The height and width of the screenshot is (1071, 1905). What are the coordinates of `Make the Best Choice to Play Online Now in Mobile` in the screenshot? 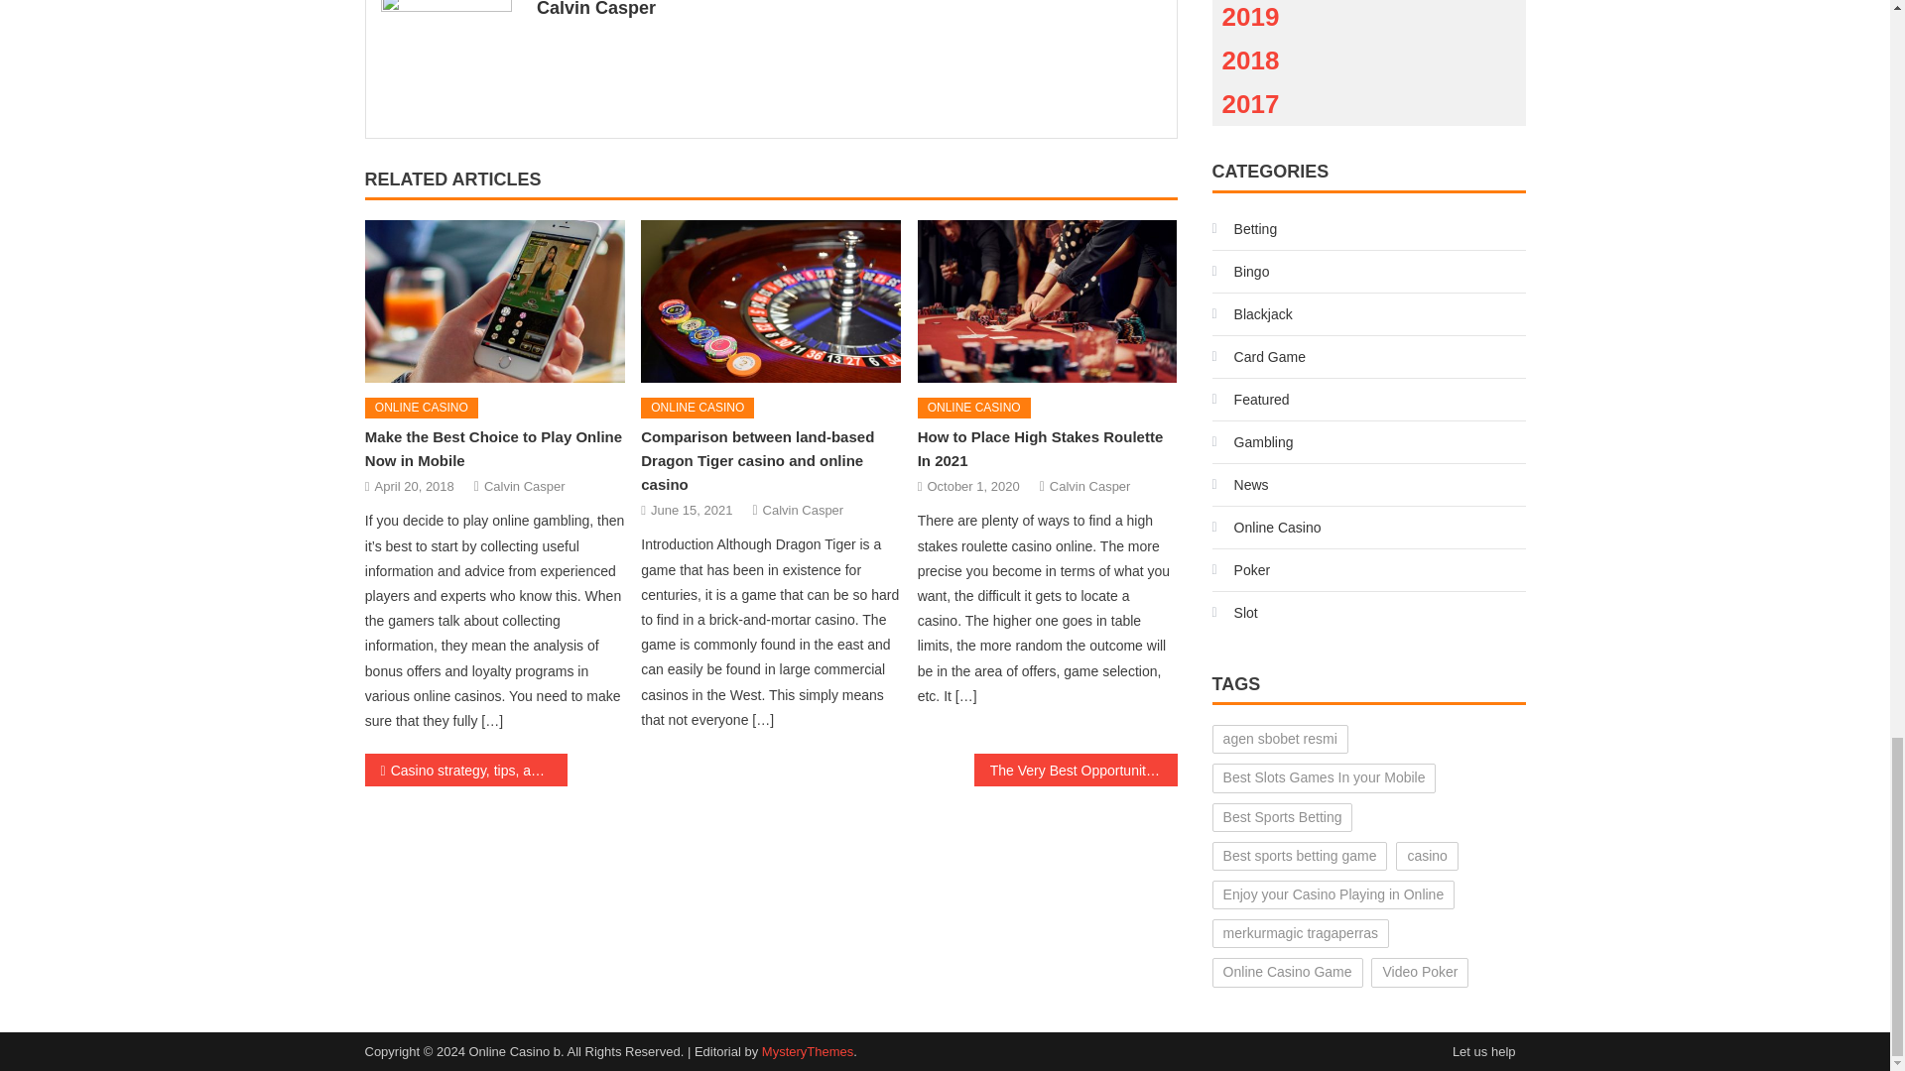 It's located at (494, 448).